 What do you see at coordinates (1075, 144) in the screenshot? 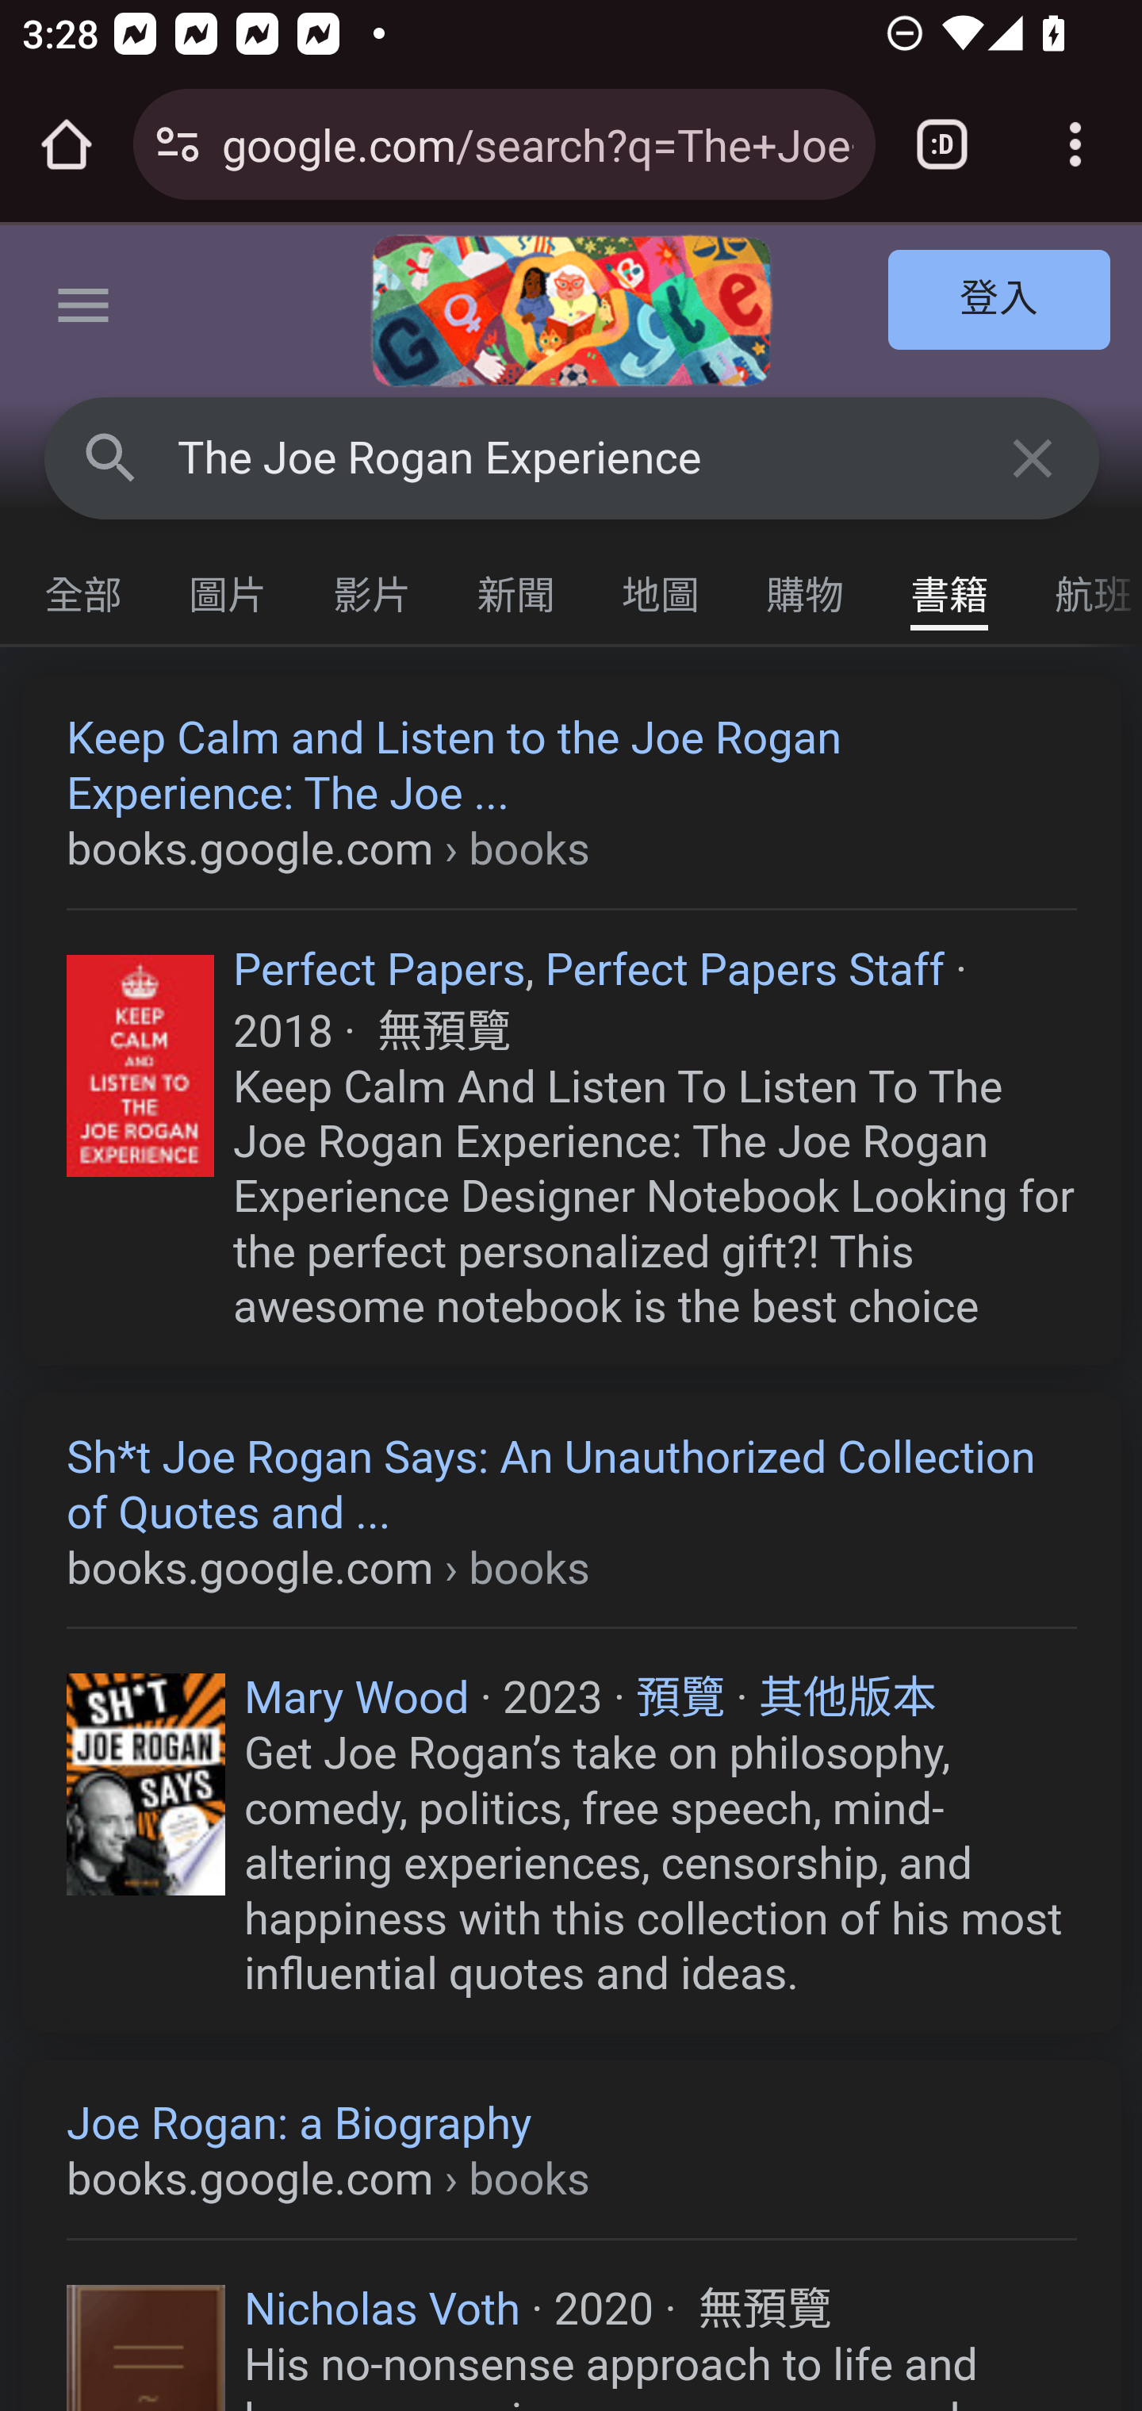
I see `Customize and control Google Chrome` at bounding box center [1075, 144].